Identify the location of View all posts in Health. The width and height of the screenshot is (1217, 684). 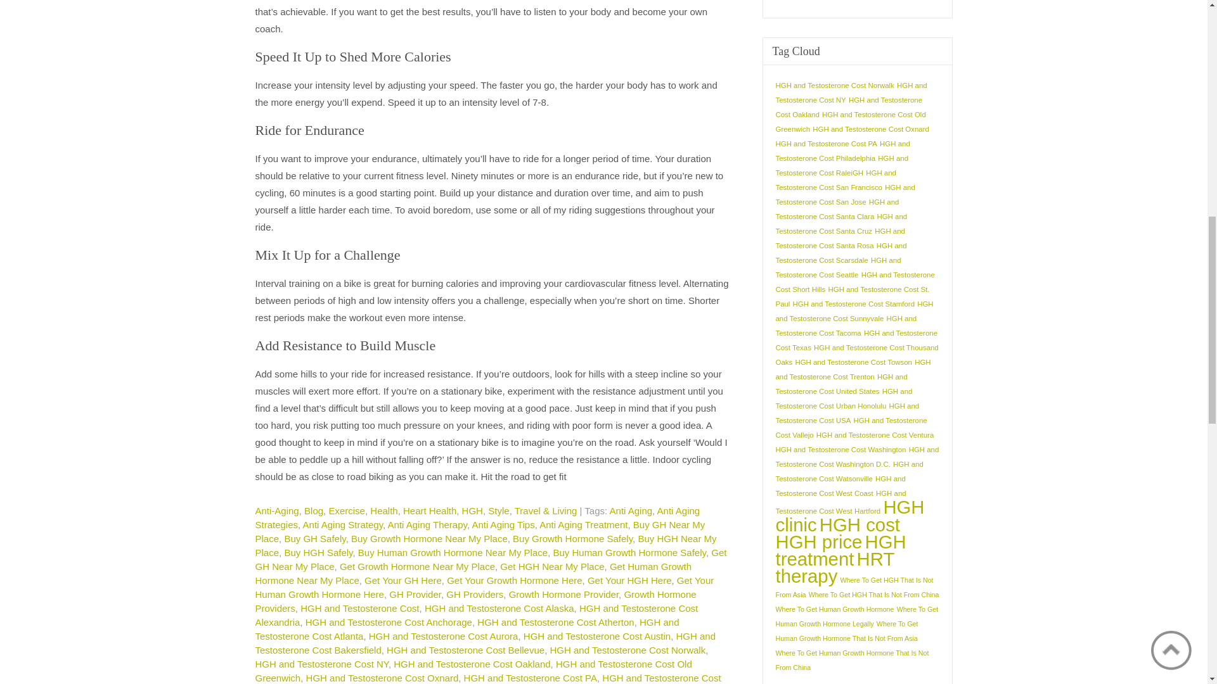
(383, 510).